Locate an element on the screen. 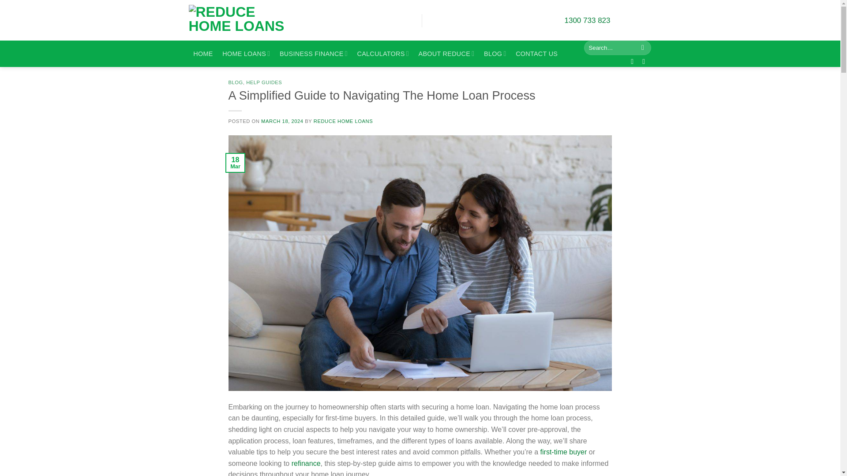  CALCULATORS is located at coordinates (383, 54).